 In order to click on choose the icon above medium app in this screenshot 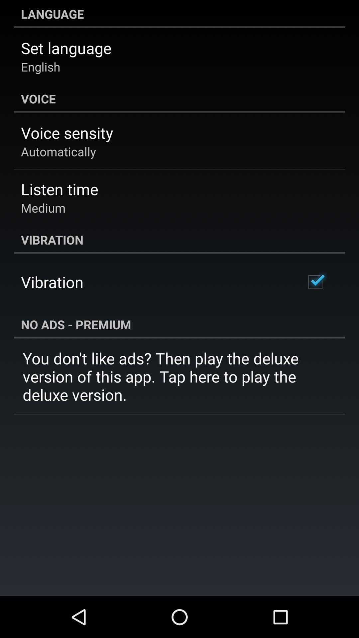, I will do `click(60, 189)`.